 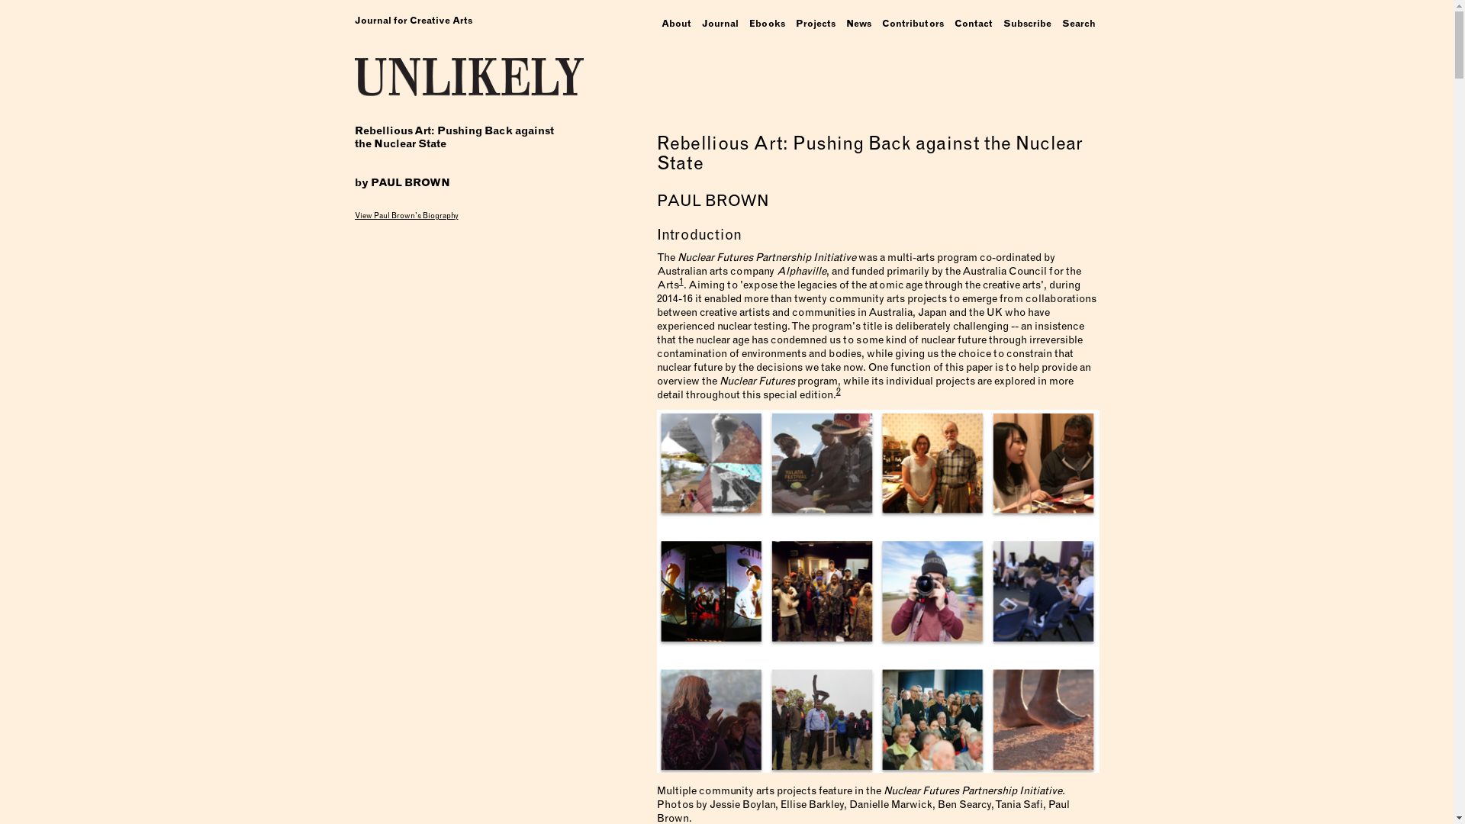 I want to click on Contact, so click(x=974, y=24).